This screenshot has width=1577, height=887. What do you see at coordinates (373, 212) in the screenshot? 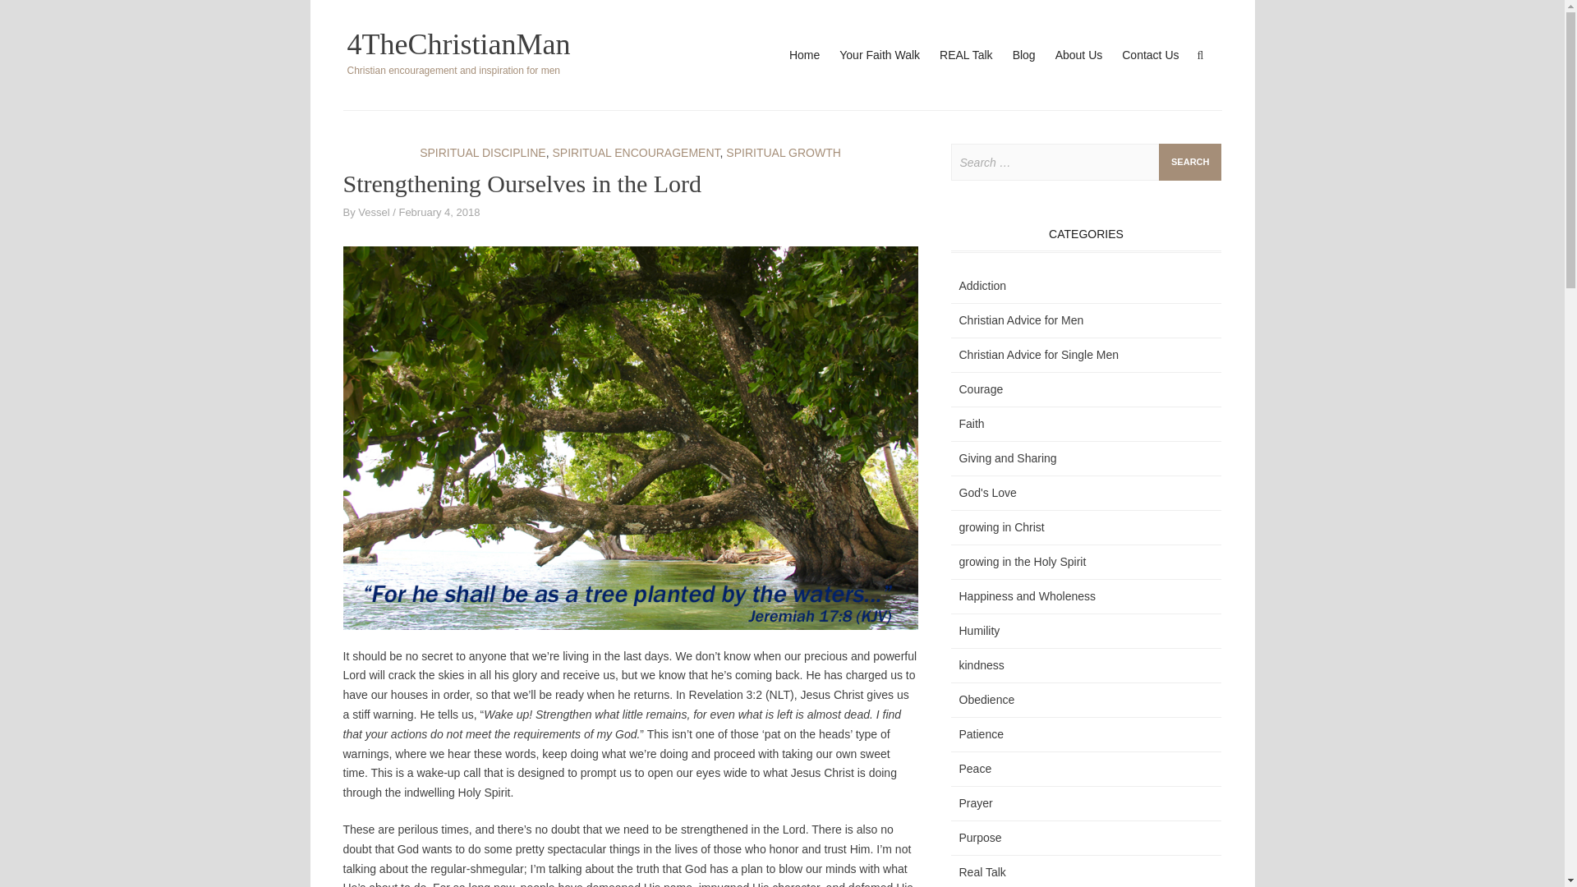
I see `Vessel` at bounding box center [373, 212].